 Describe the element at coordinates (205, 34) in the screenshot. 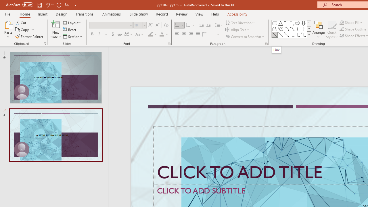

I see `Distributed` at that location.